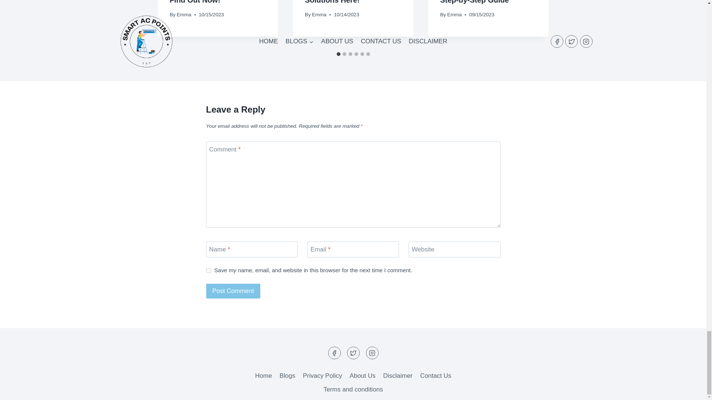 The height and width of the screenshot is (400, 712). Describe the element at coordinates (233, 291) in the screenshot. I see `Post Comment` at that location.